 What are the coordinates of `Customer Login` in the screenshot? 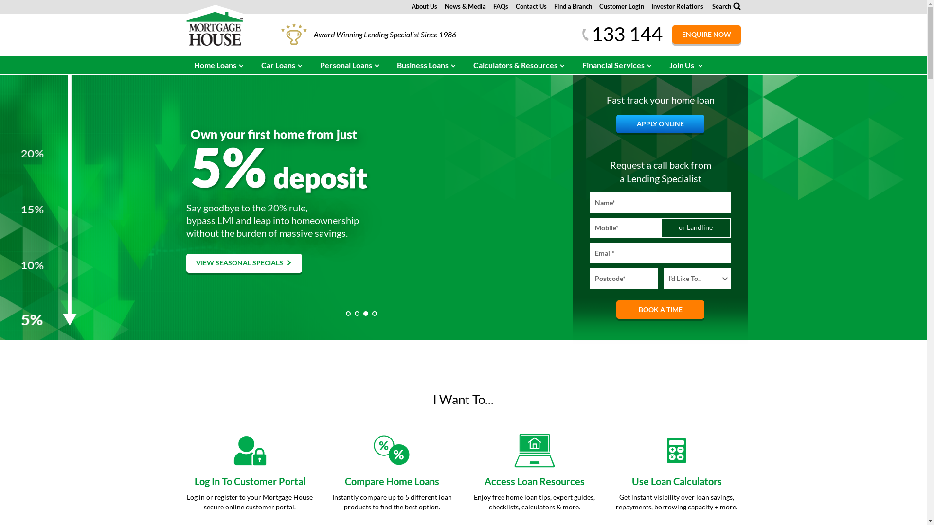 It's located at (622, 6).